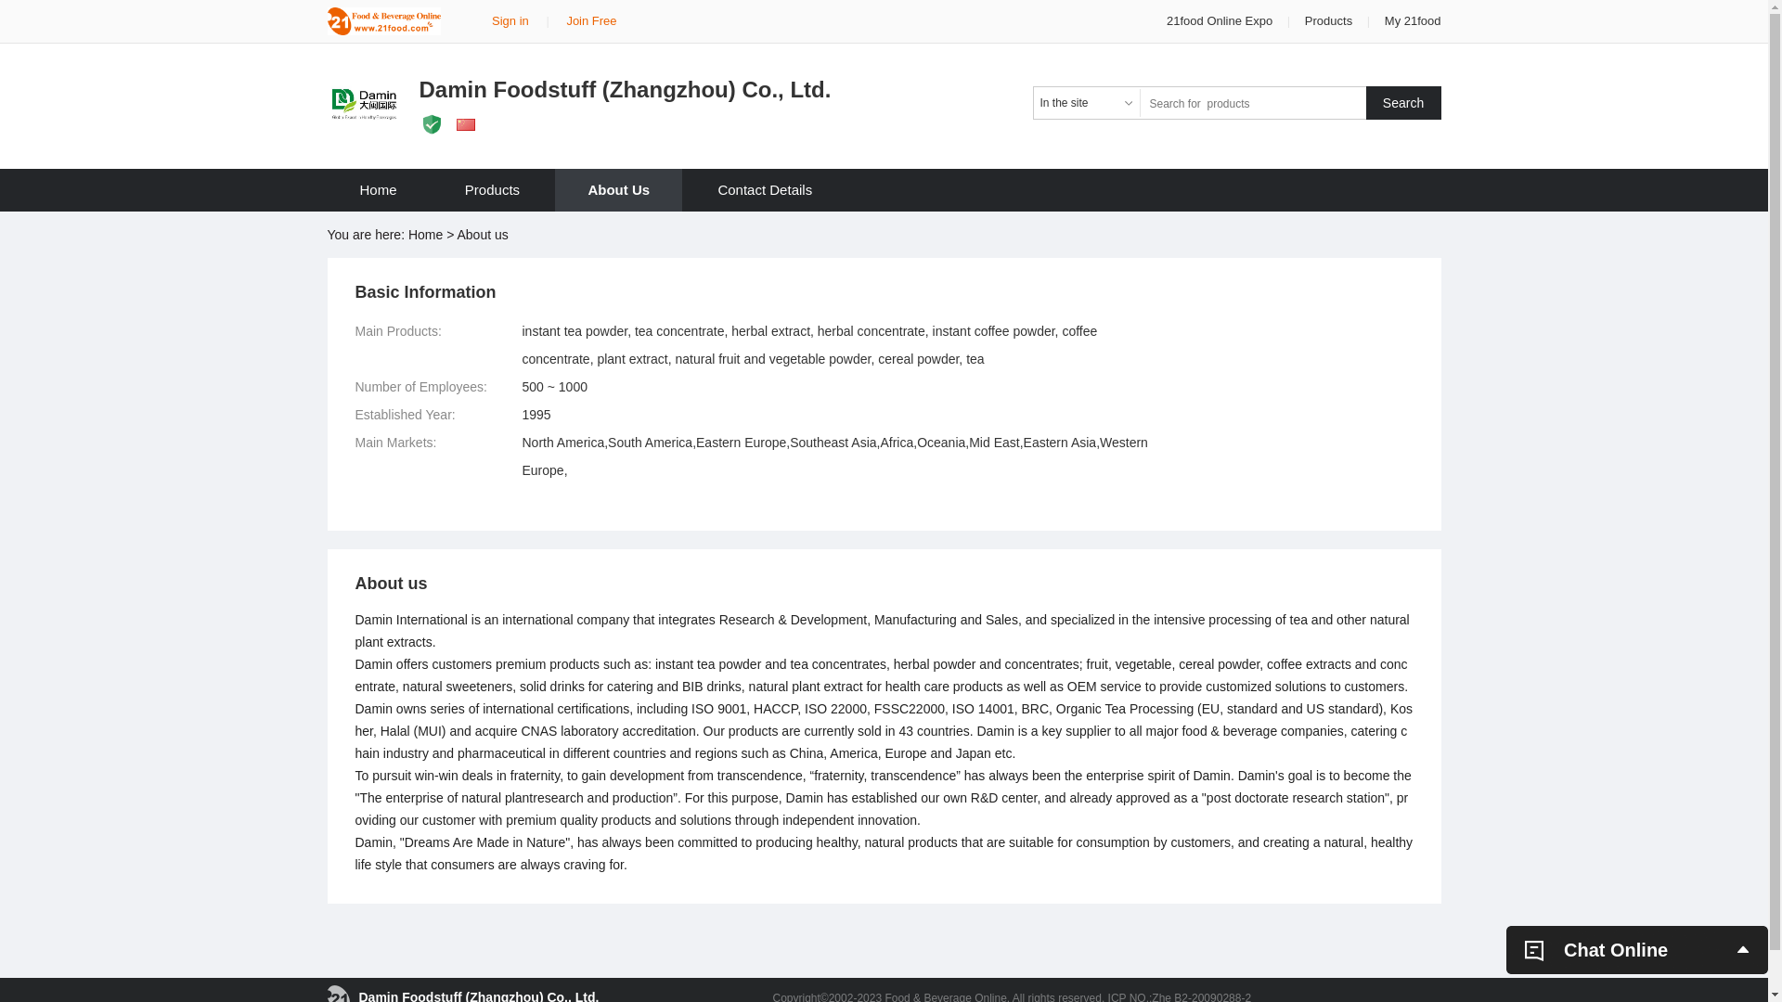 The height and width of the screenshot is (1002, 1782). What do you see at coordinates (1413, 20) in the screenshot?
I see `My 21food` at bounding box center [1413, 20].